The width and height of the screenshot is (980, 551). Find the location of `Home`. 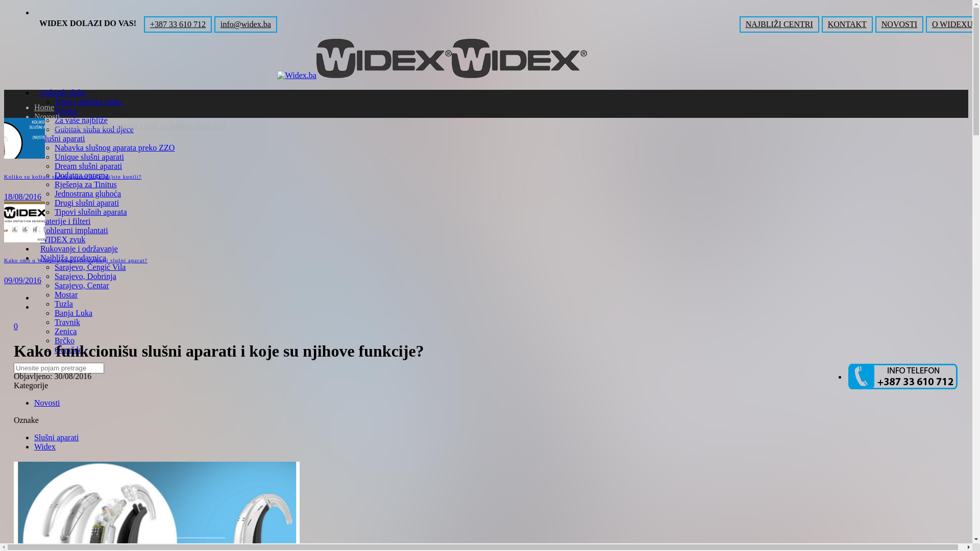

Home is located at coordinates (44, 107).